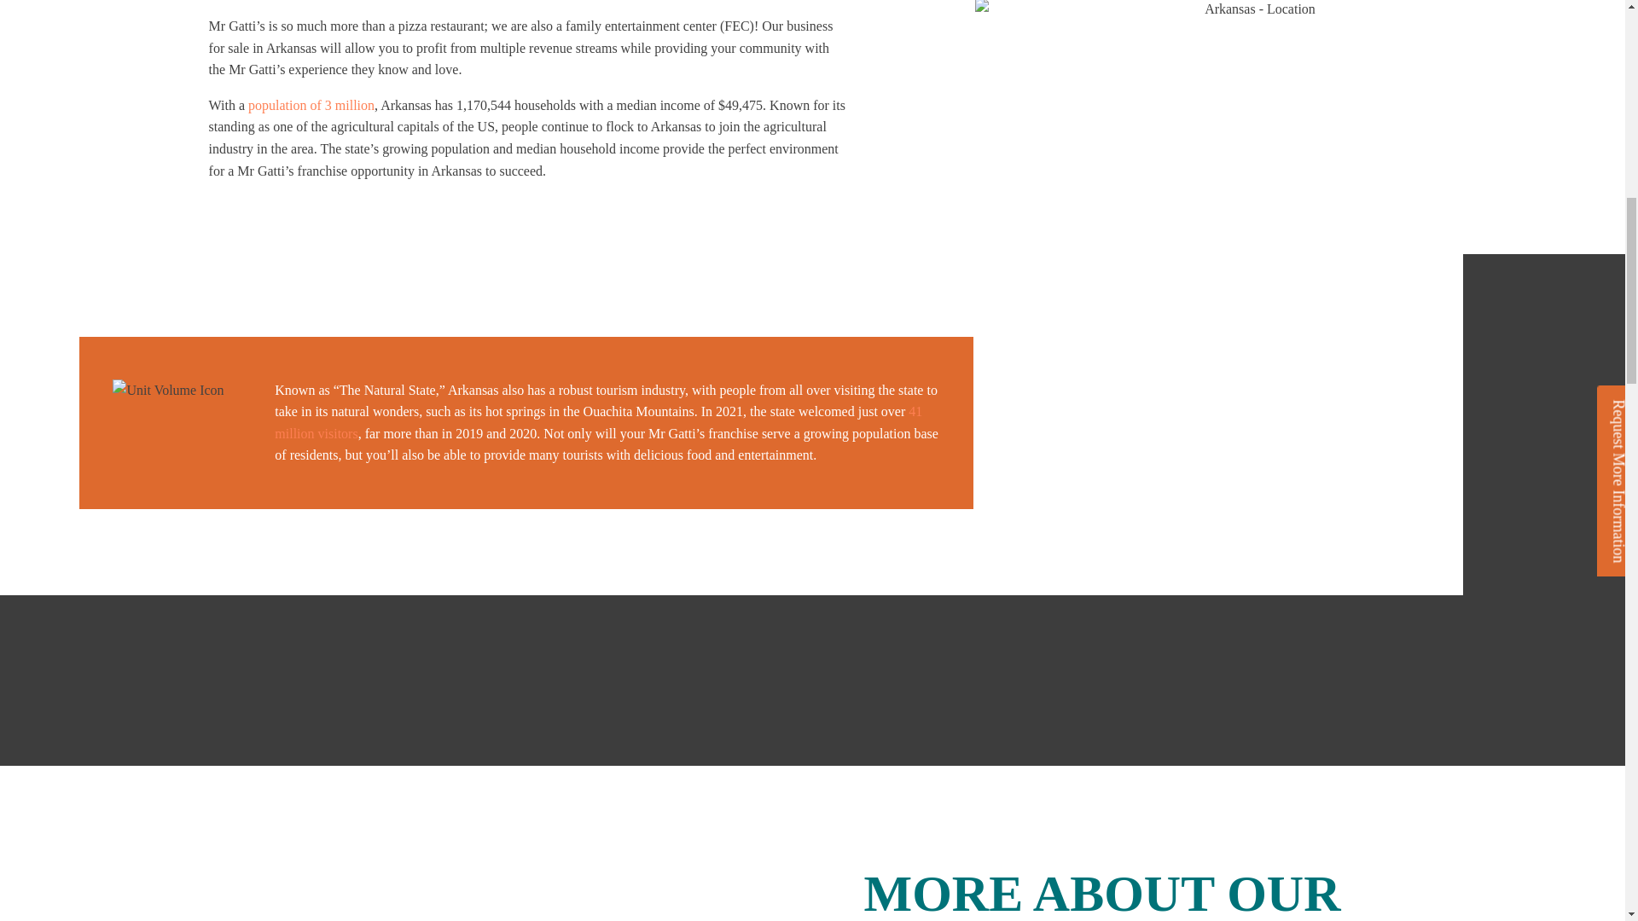 This screenshot has width=1638, height=921. Describe the element at coordinates (311, 104) in the screenshot. I see `population of 3 million` at that location.